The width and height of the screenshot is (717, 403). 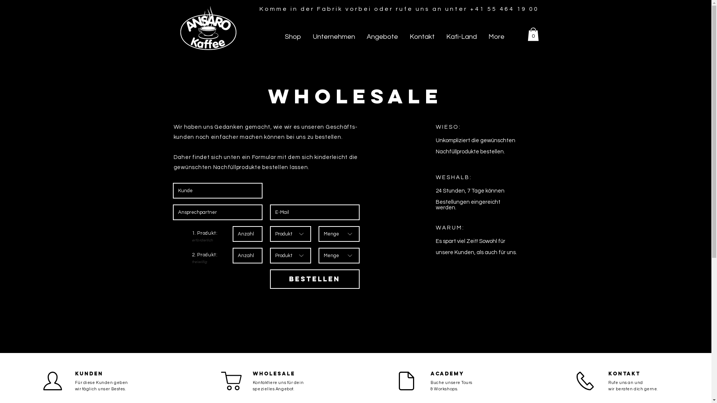 I want to click on 0, so click(x=533, y=34).